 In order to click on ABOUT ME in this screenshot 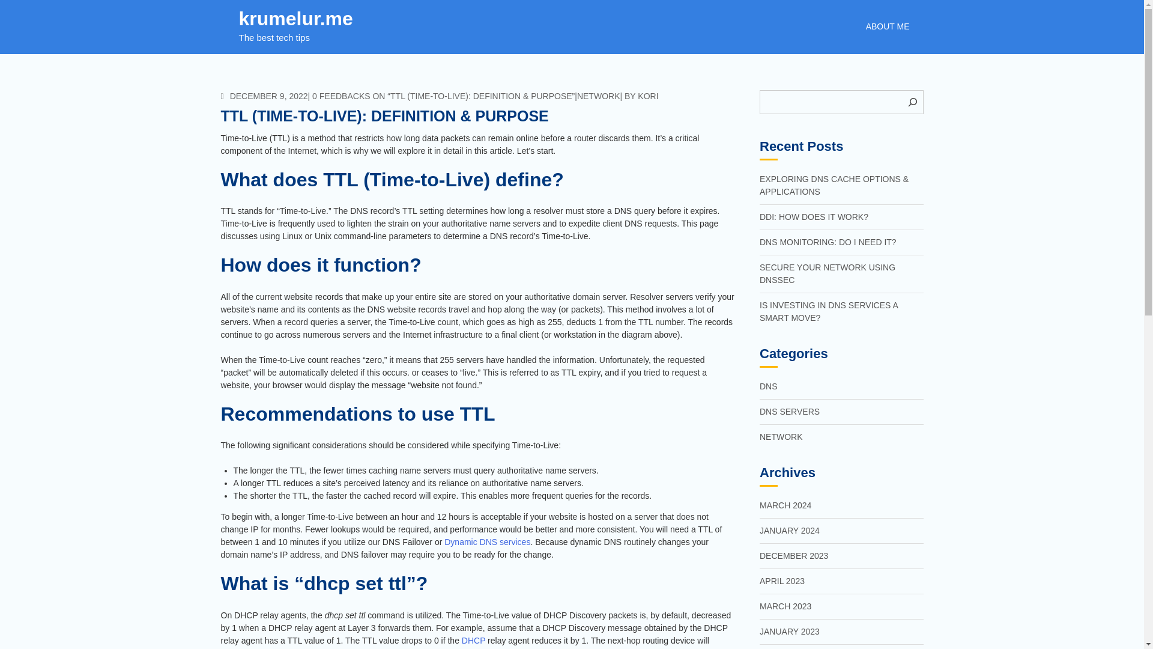, I will do `click(888, 26)`.